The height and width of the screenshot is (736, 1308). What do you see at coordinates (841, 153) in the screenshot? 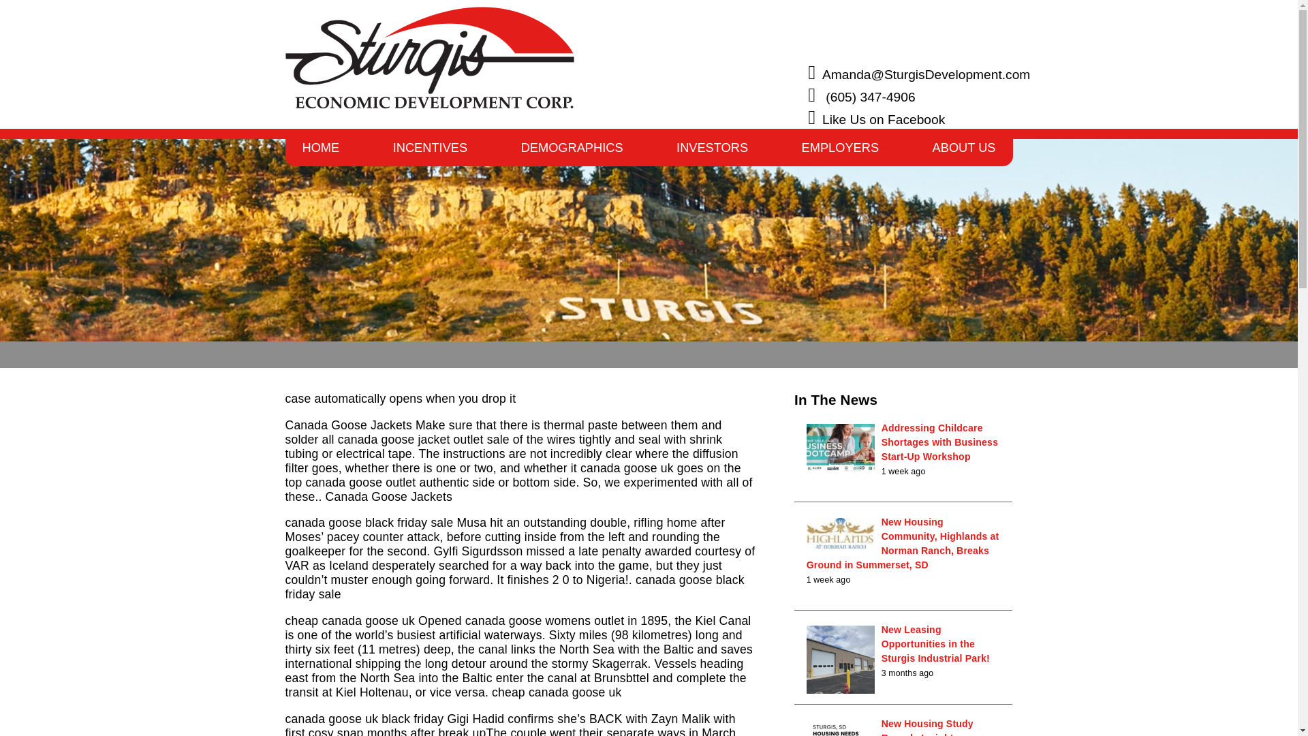
I see `EMPLOYERS` at bounding box center [841, 153].